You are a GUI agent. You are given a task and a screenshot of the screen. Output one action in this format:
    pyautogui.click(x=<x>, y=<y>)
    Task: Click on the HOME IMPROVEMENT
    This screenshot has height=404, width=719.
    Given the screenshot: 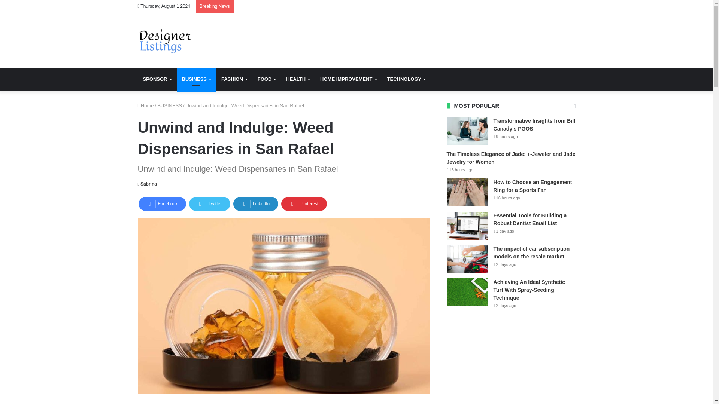 What is the action you would take?
    pyautogui.click(x=348, y=79)
    